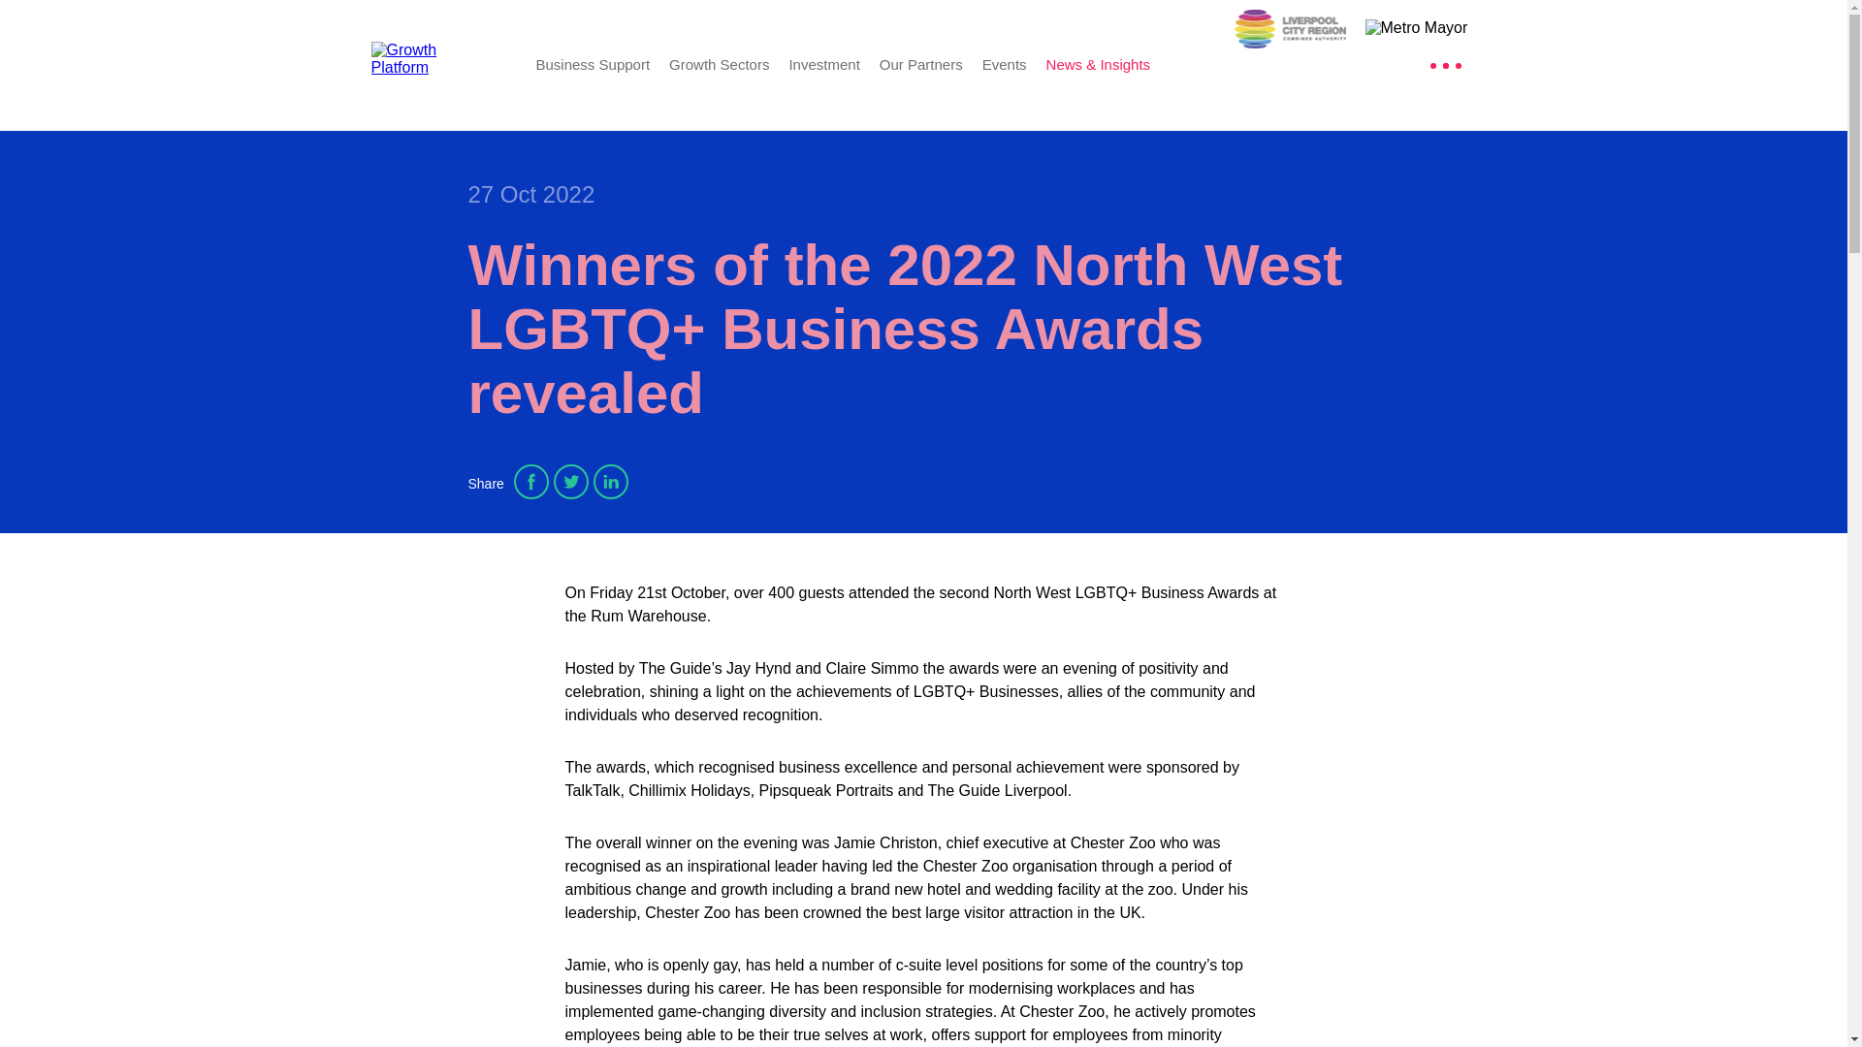 This screenshot has width=1862, height=1047. What do you see at coordinates (822, 64) in the screenshot?
I see `Investment` at bounding box center [822, 64].